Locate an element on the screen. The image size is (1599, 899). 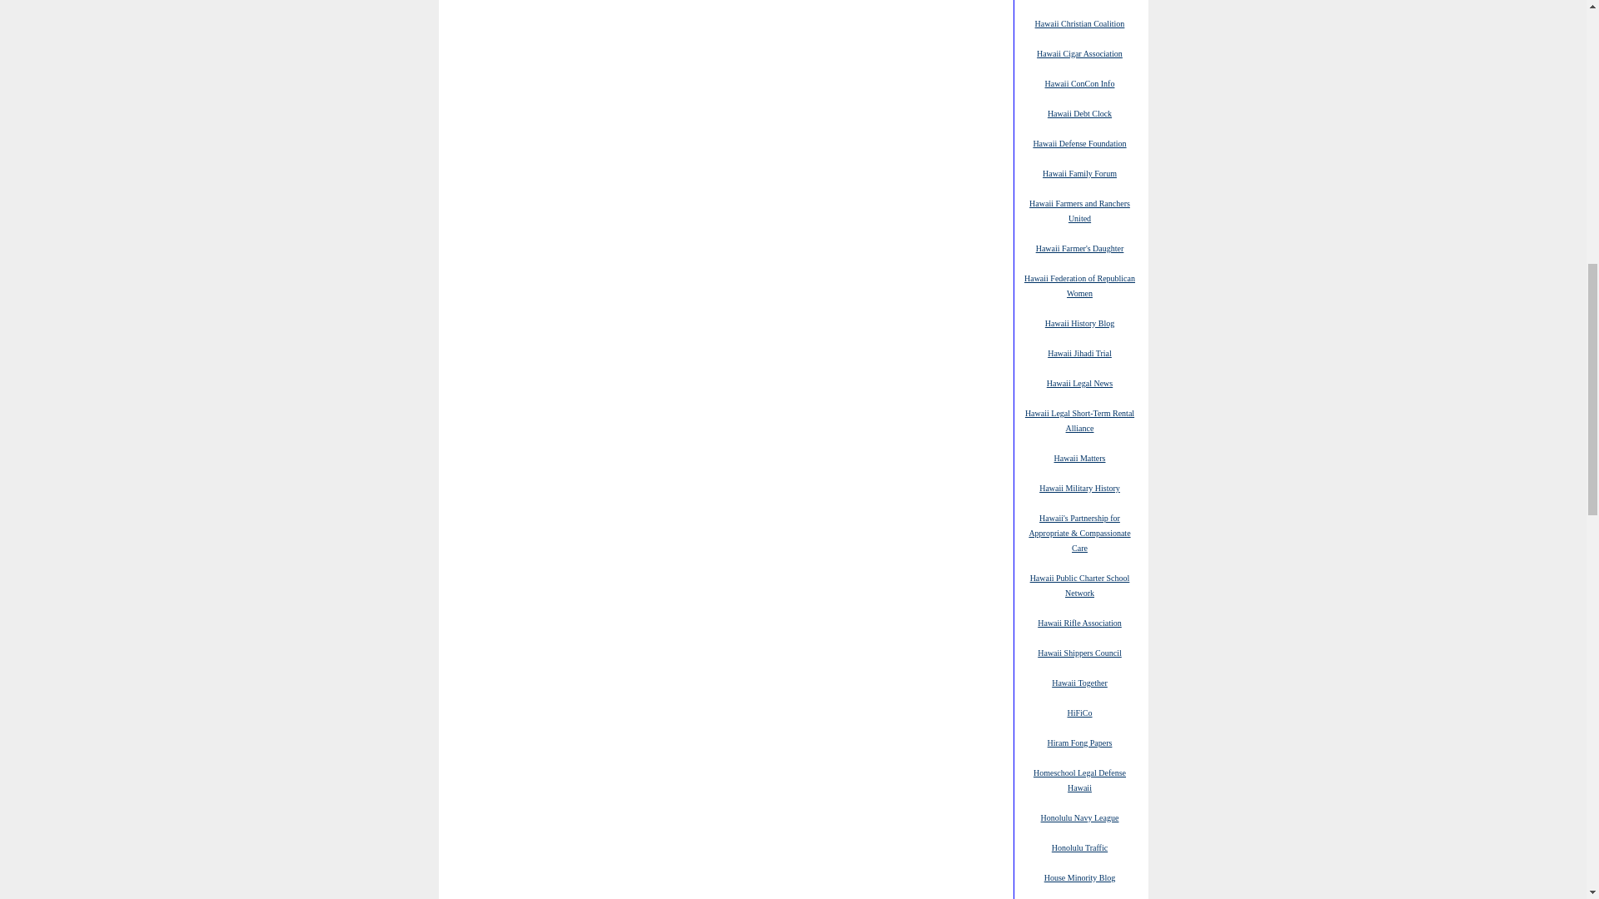
Hawaii Defense Foundation is located at coordinates (1079, 143).